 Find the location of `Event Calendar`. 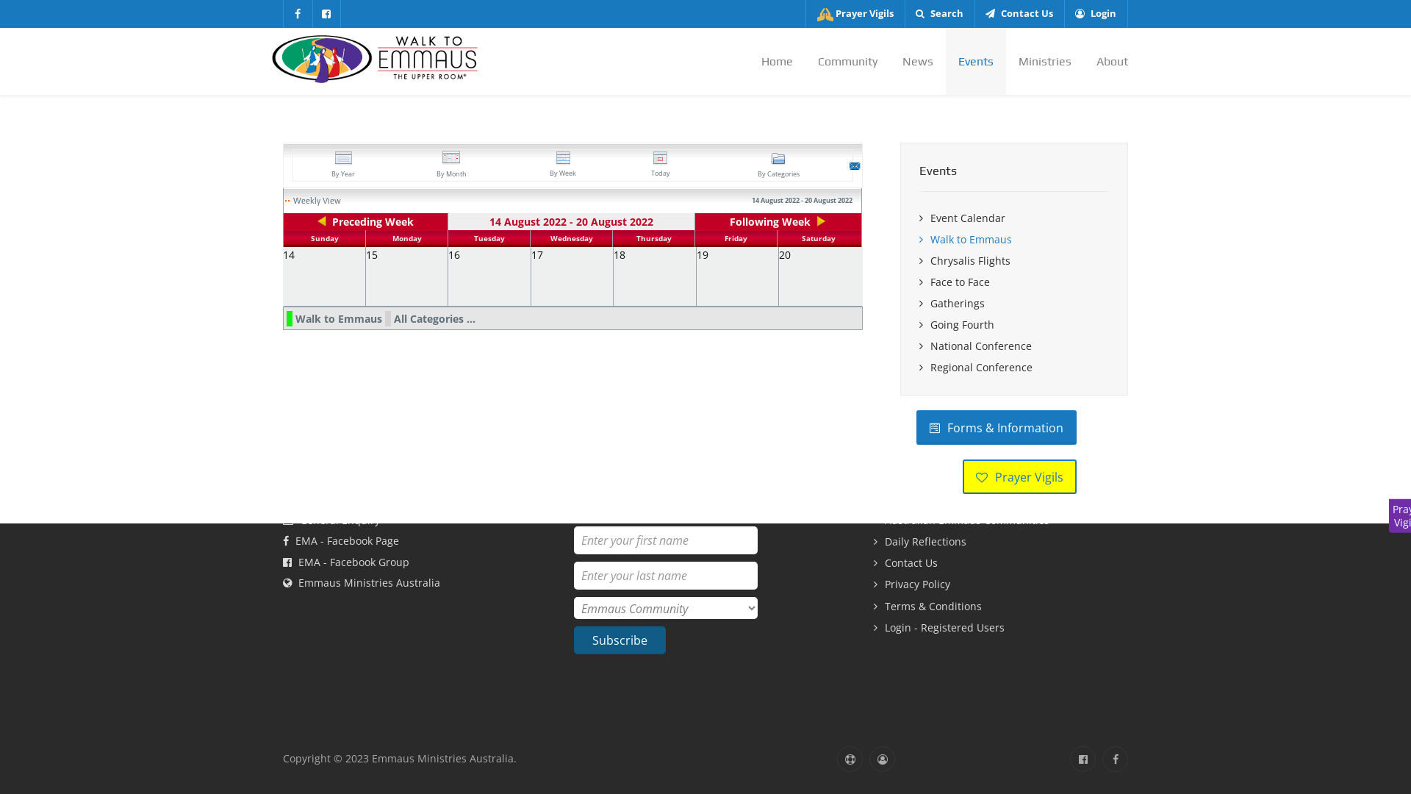

Event Calendar is located at coordinates (1014, 219).